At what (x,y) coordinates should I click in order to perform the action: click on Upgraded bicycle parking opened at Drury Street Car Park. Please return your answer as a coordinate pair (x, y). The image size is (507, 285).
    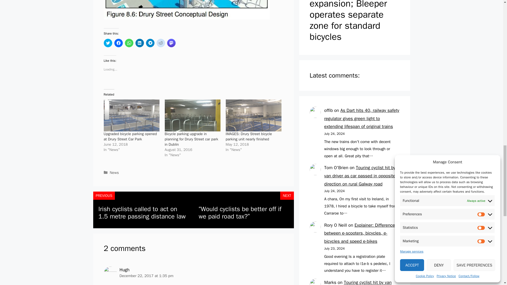
    Looking at the image, I should click on (130, 136).